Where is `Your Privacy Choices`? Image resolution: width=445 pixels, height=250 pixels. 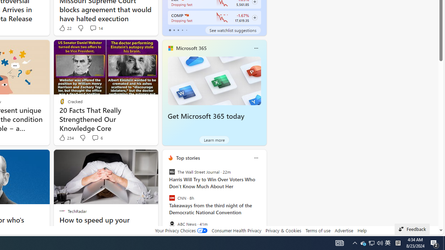 Your Privacy Choices is located at coordinates (181, 230).